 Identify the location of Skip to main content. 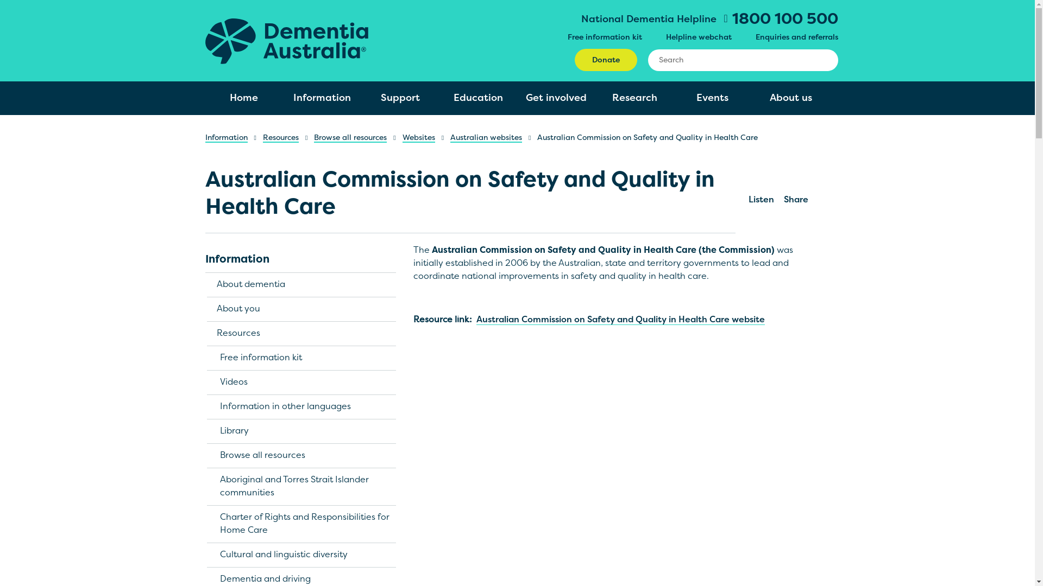
(0, 0).